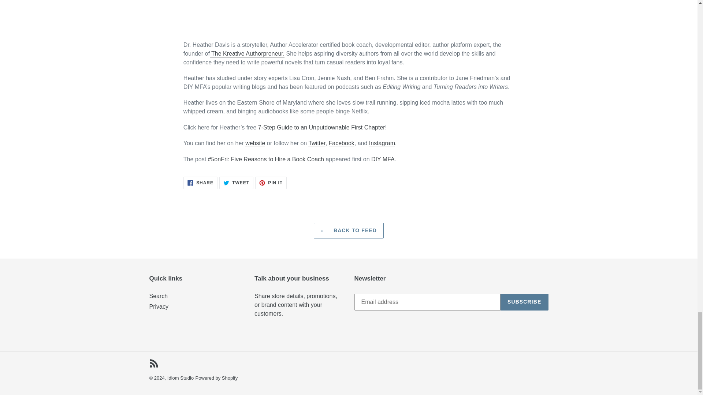  I want to click on website, so click(255, 143).